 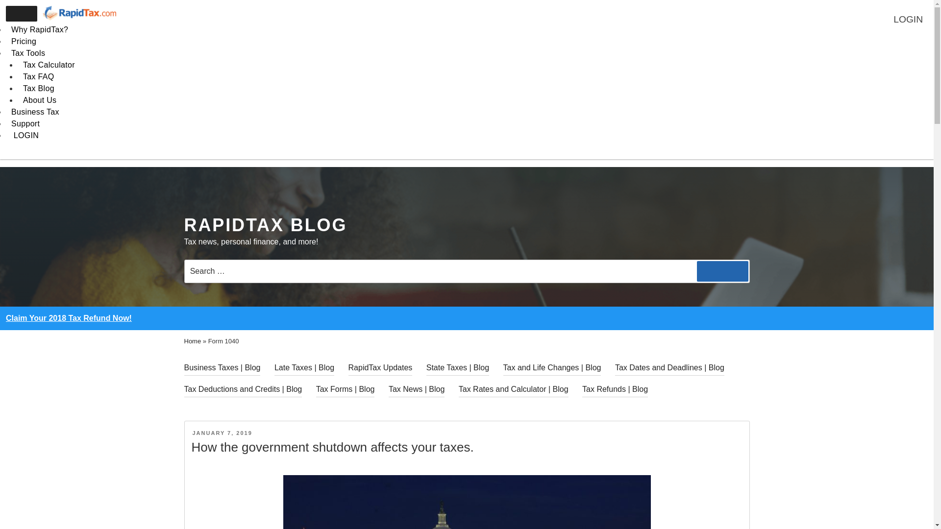 What do you see at coordinates (49, 65) in the screenshot?
I see `Tax Calculator` at bounding box center [49, 65].